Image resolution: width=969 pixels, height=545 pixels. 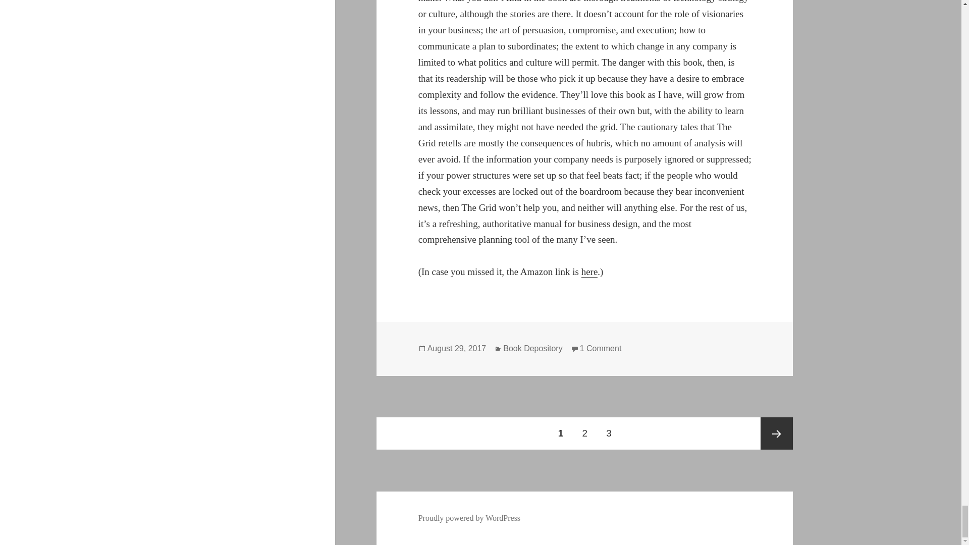 I want to click on Proudly powered by WordPress, so click(x=601, y=348).